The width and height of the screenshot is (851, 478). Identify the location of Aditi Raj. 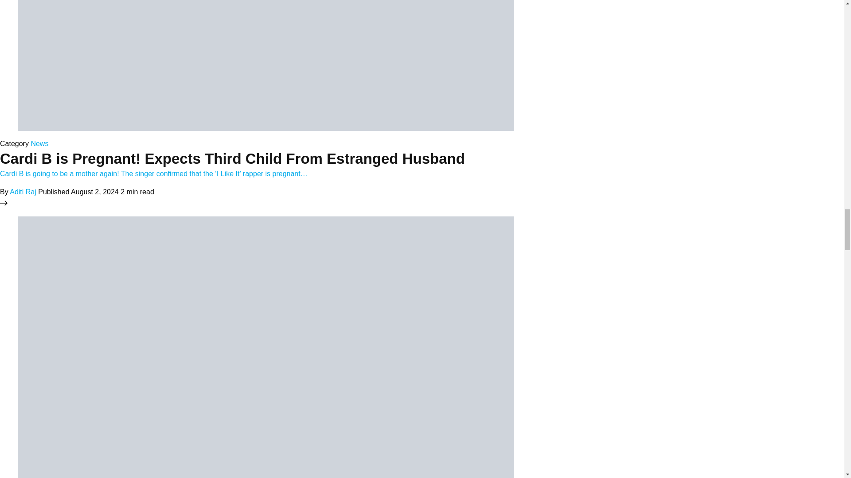
(23, 191).